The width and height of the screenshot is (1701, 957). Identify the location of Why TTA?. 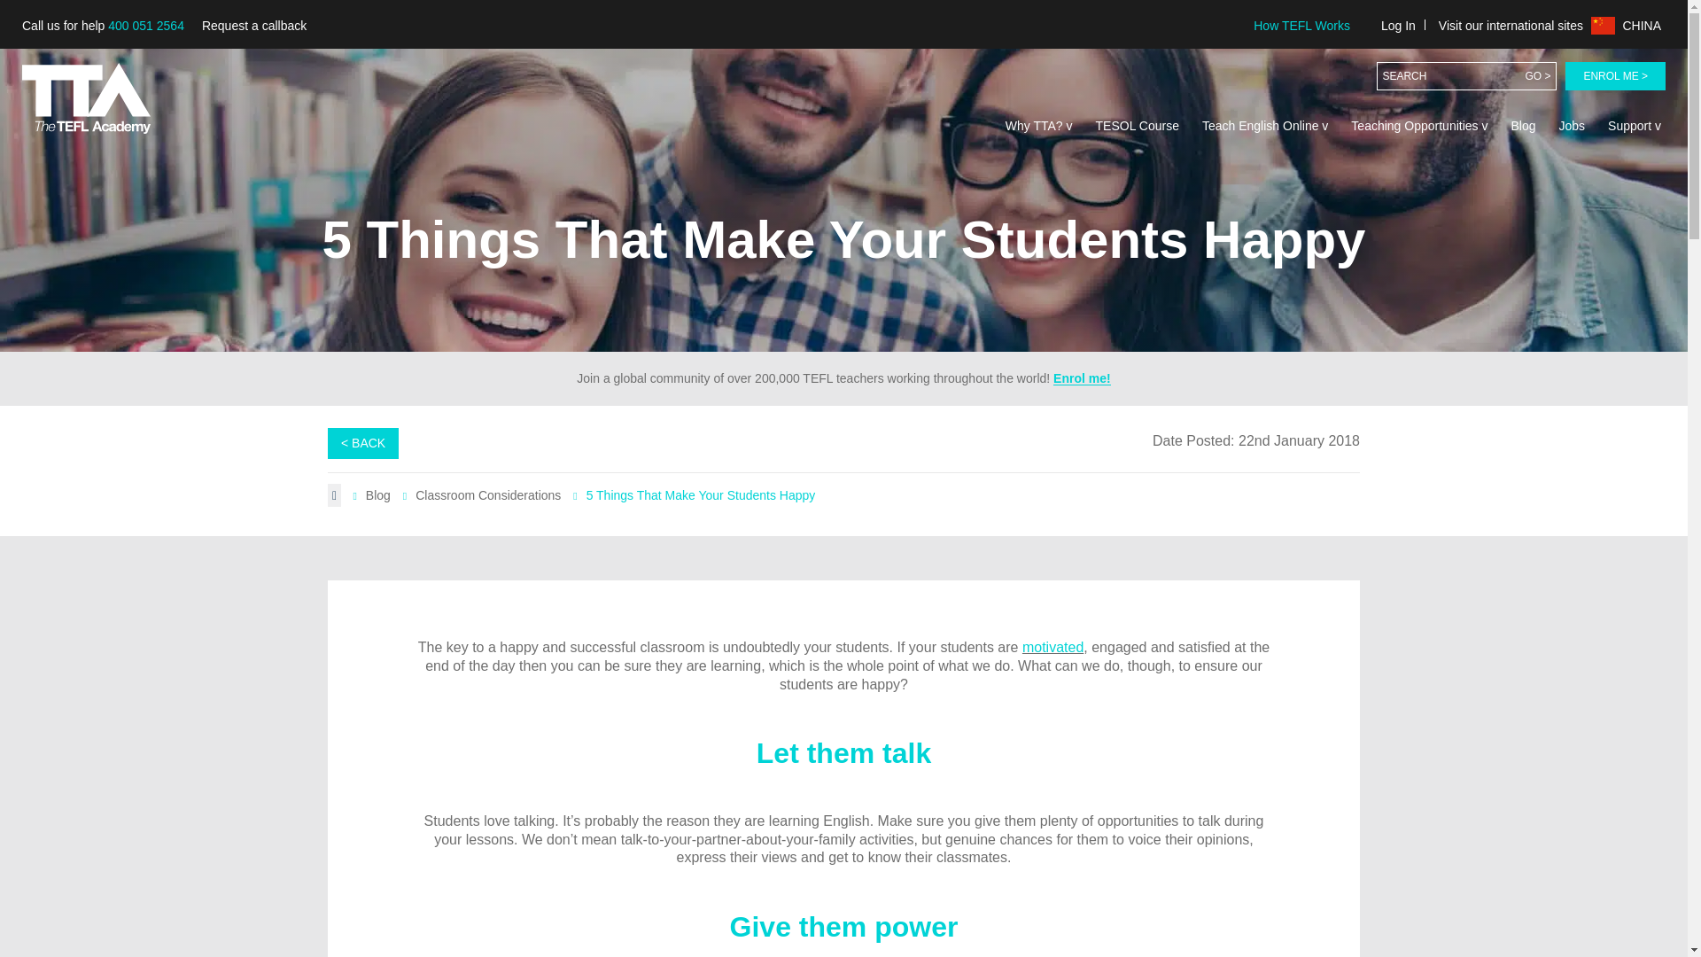
(1038, 126).